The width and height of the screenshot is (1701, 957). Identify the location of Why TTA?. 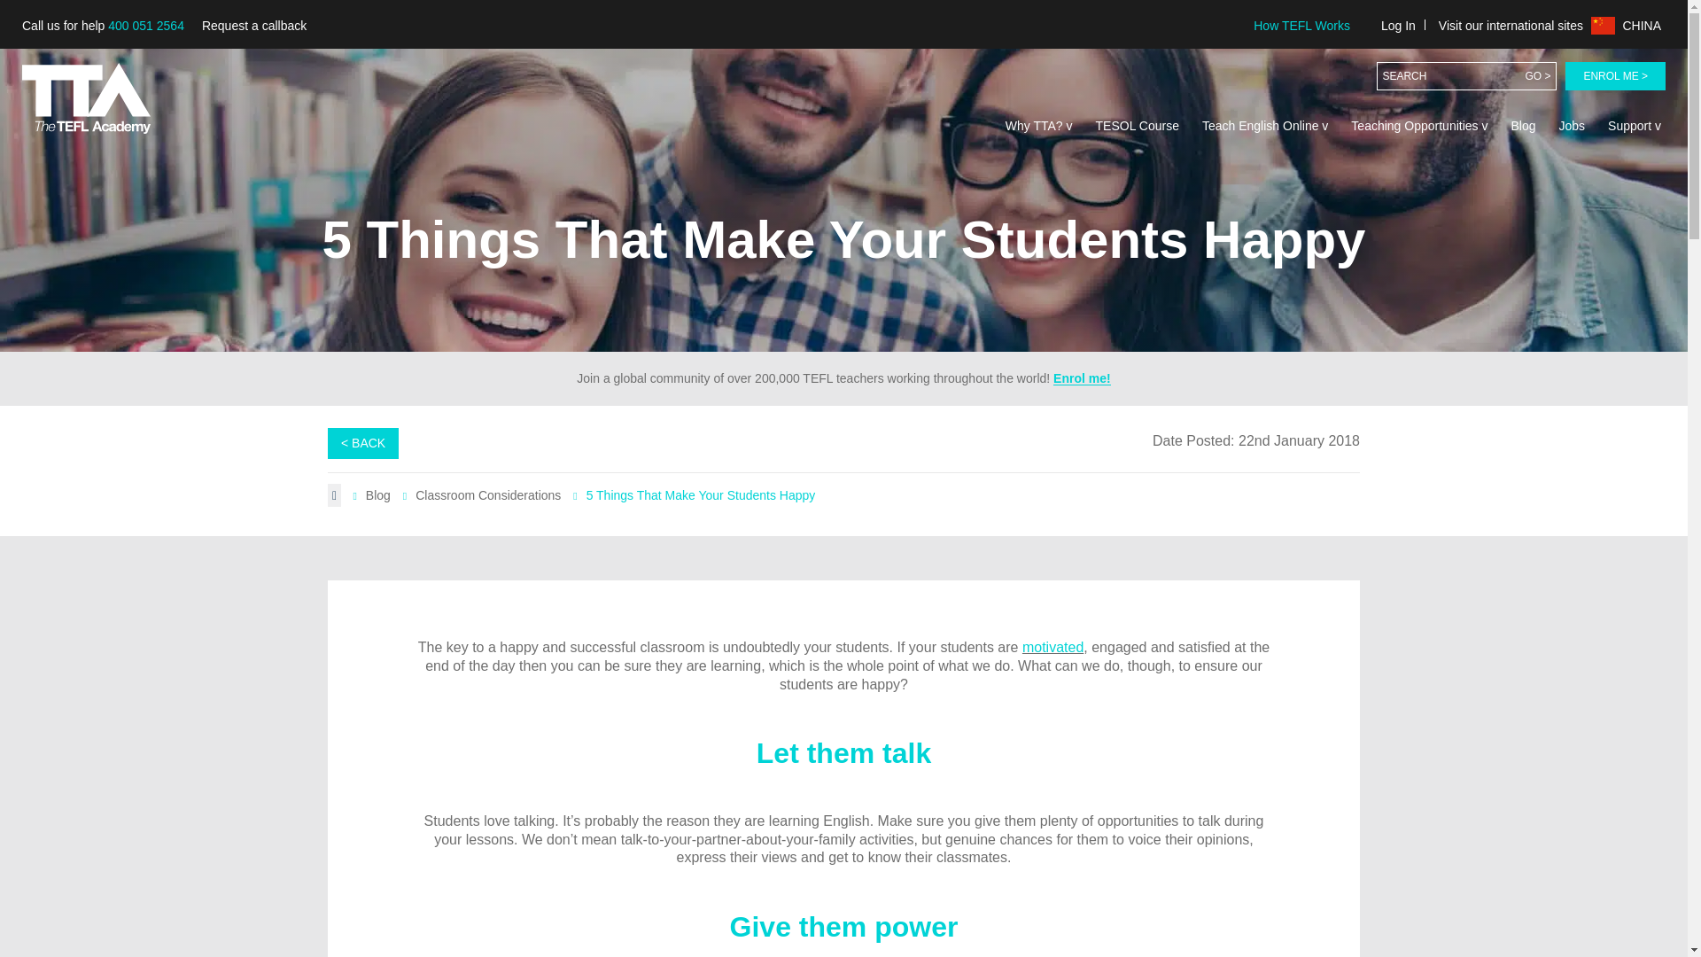
(1038, 126).